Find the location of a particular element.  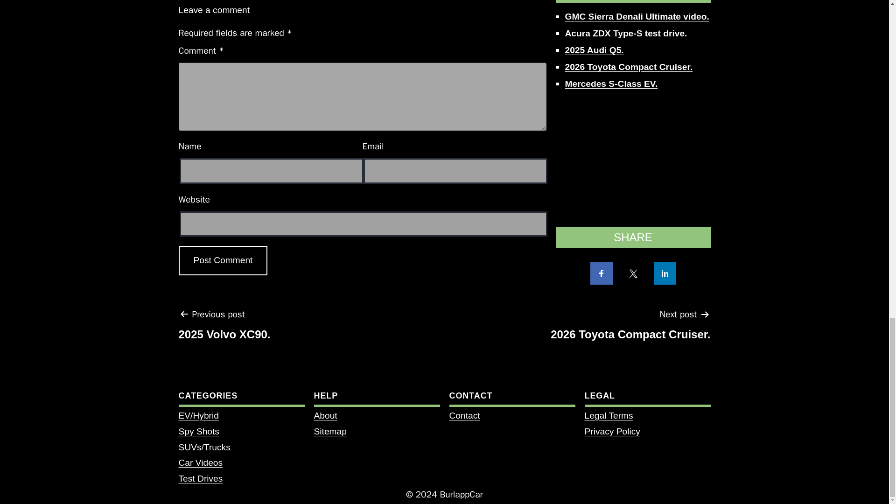

Test Drives is located at coordinates (630, 328).